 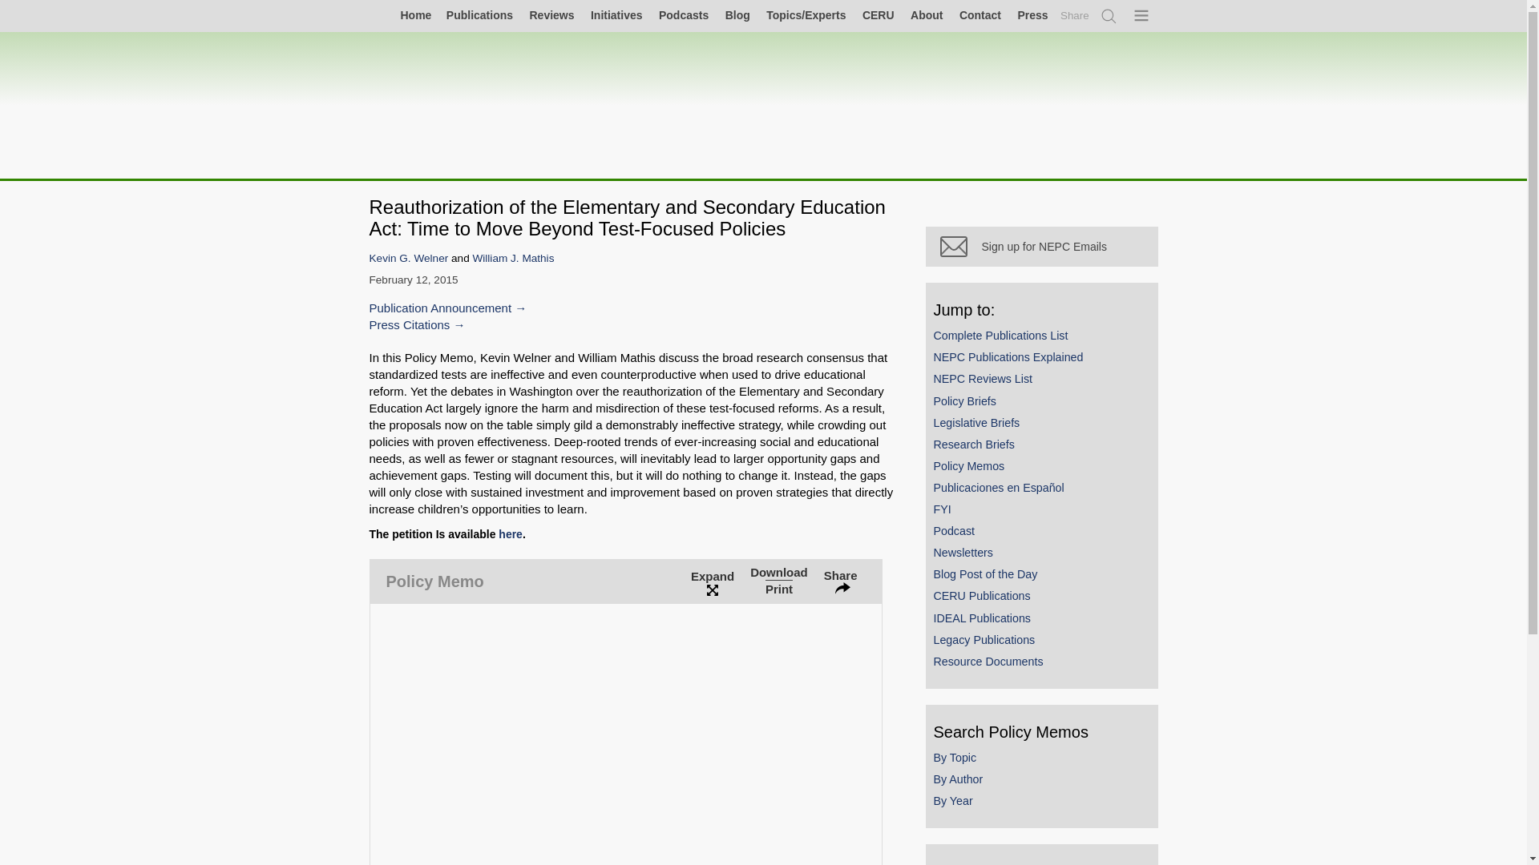 I want to click on All Archived NEPC Publications, so click(x=479, y=14).